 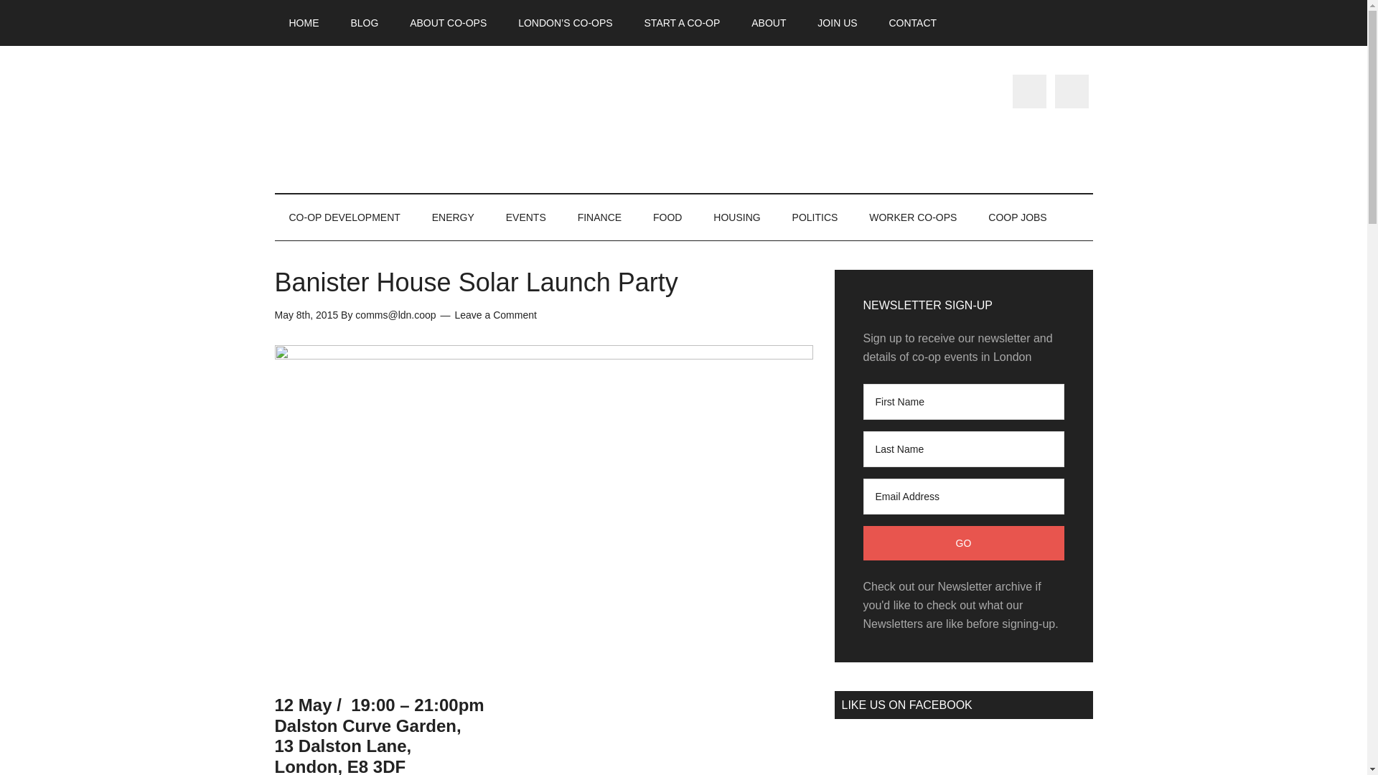 I want to click on WORKER CO-OPS, so click(x=913, y=217).